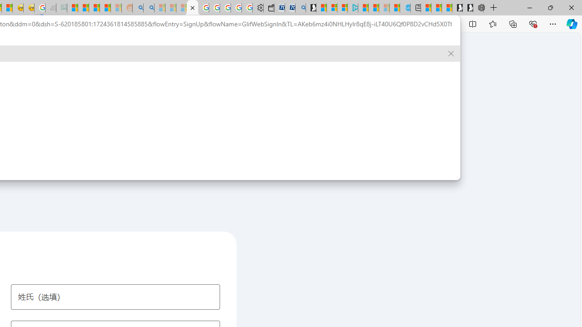 The image size is (582, 327). I want to click on Nordace - Nordace Siena Is Not An Ordinary Backpack, so click(478, 8).